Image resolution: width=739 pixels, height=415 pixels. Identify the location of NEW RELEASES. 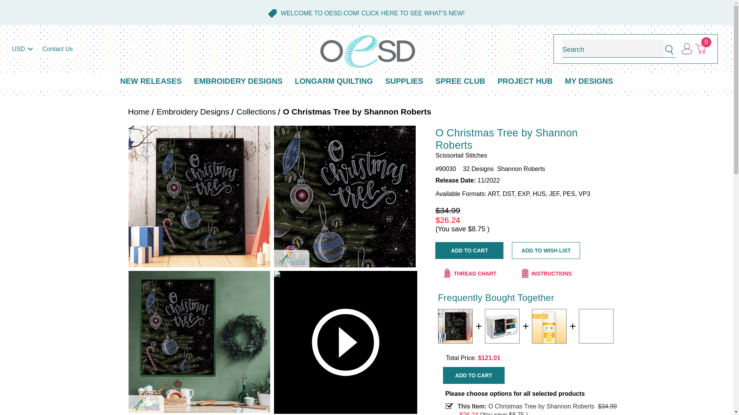
(150, 81).